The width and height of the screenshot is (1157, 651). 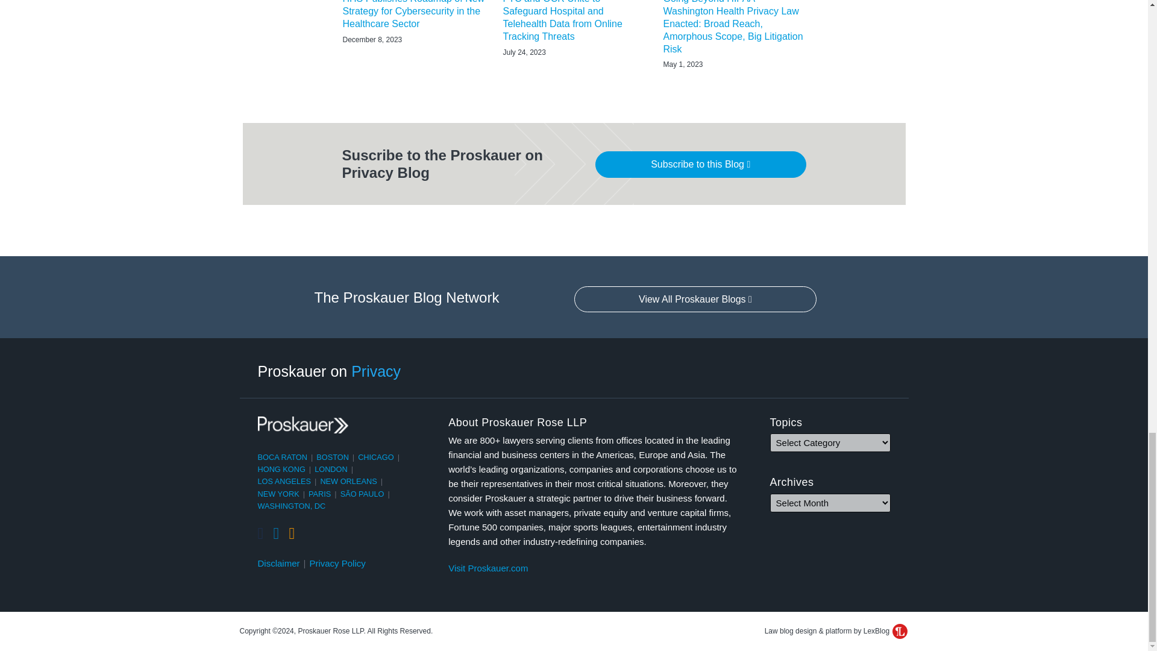 I want to click on NEW YORK, so click(x=278, y=494).